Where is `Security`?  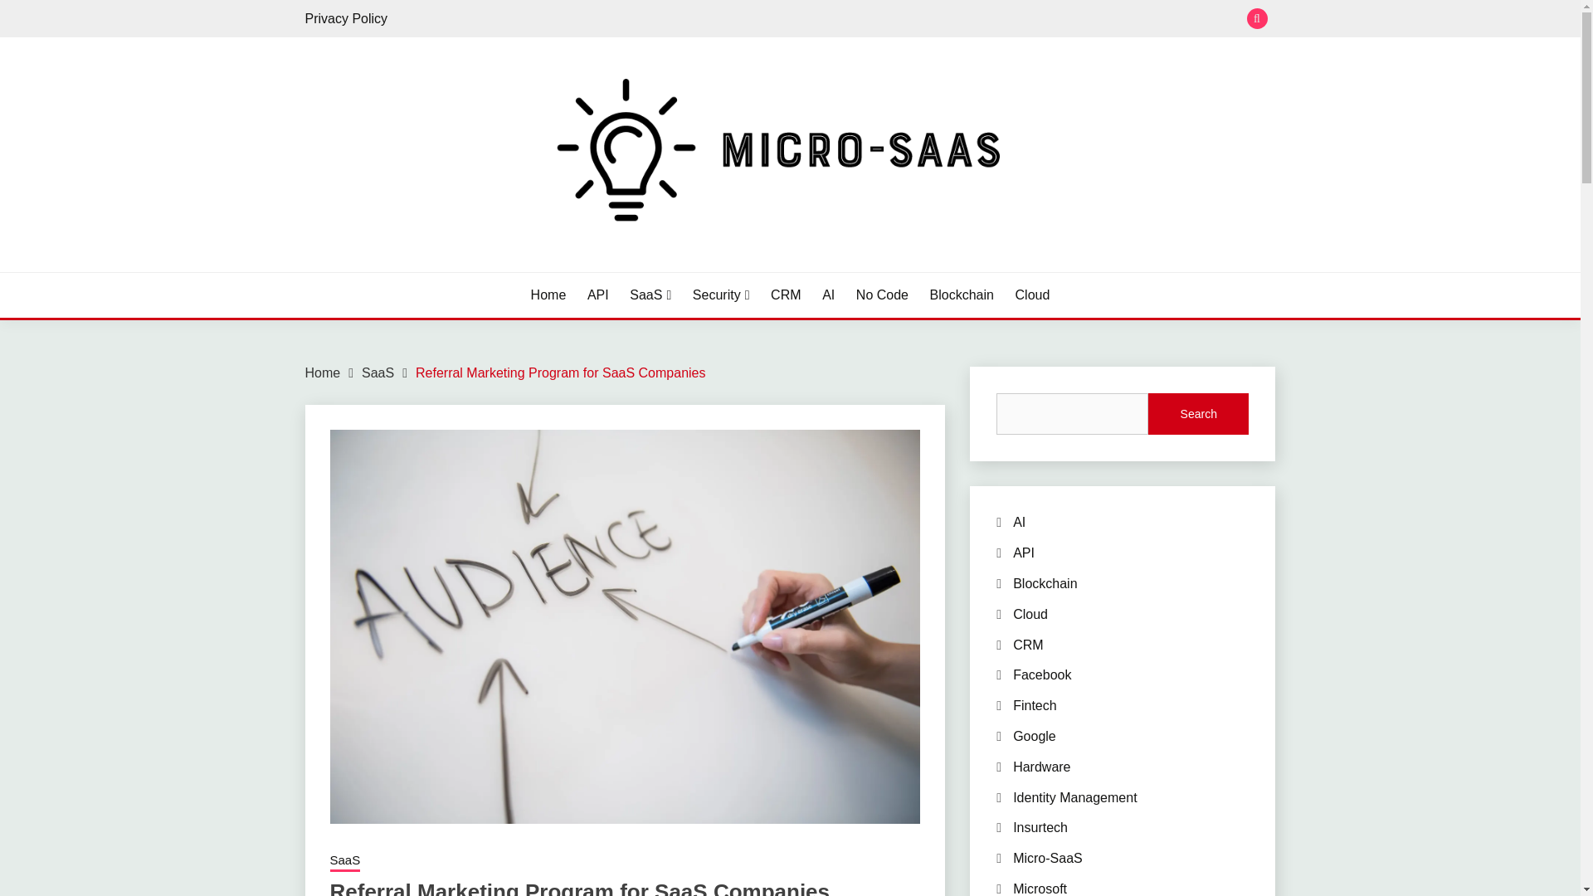
Security is located at coordinates (722, 295).